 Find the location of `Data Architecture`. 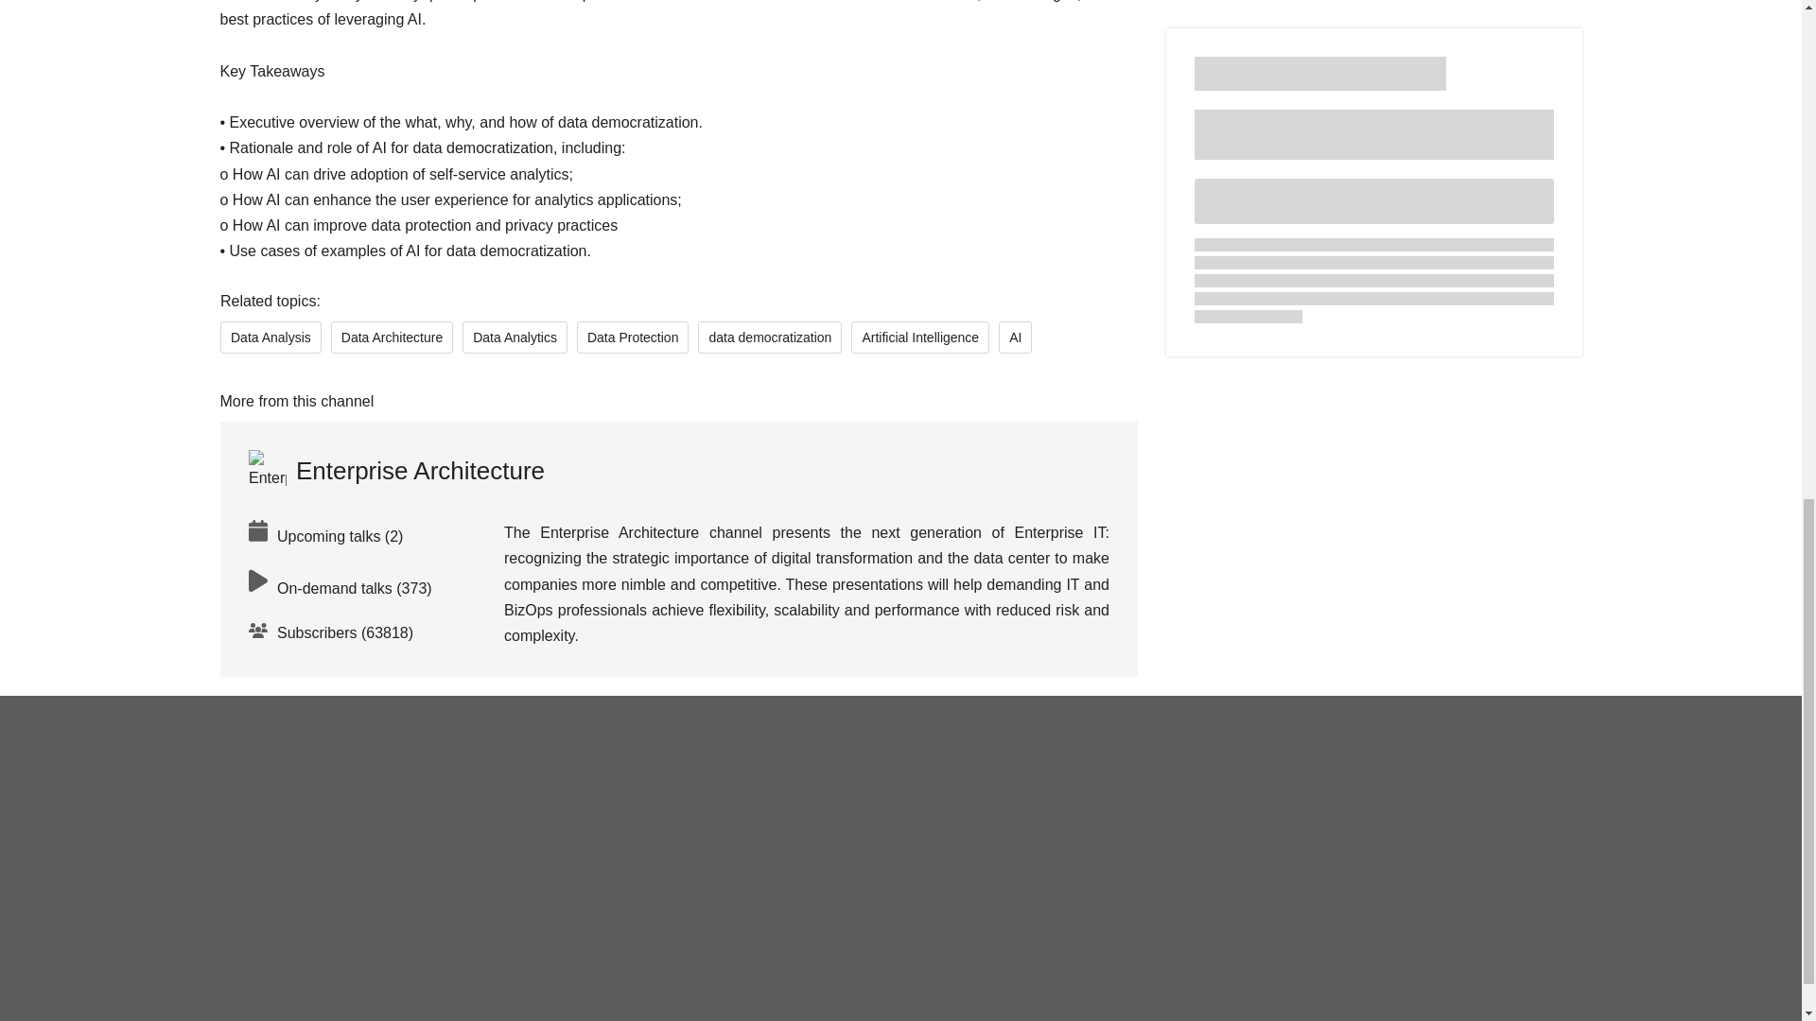

Data Architecture is located at coordinates (392, 337).